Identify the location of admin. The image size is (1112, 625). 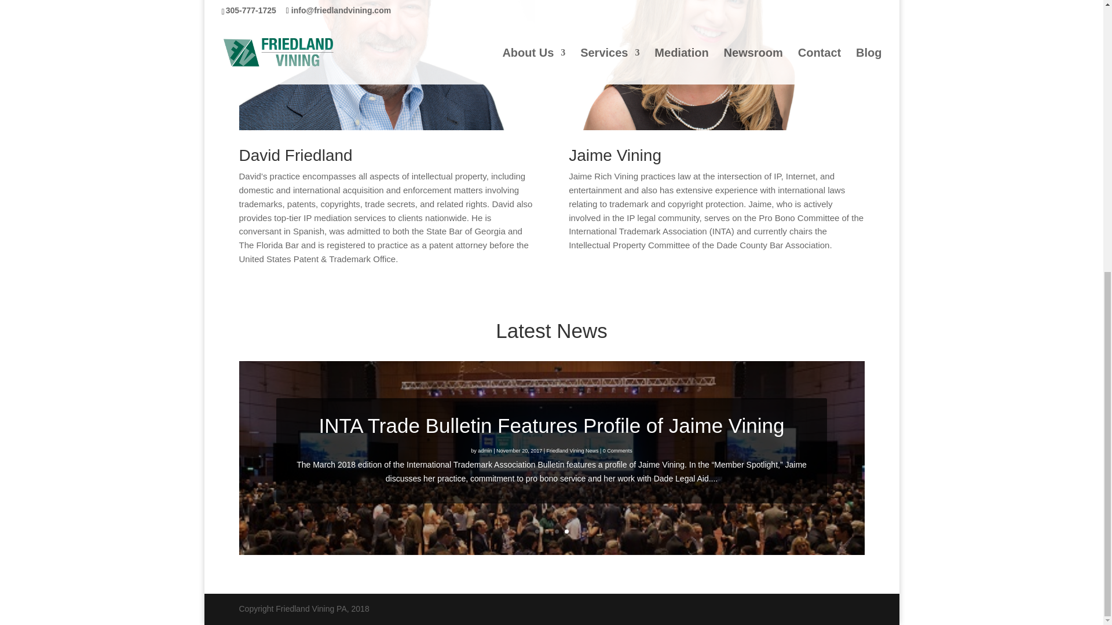
(485, 453).